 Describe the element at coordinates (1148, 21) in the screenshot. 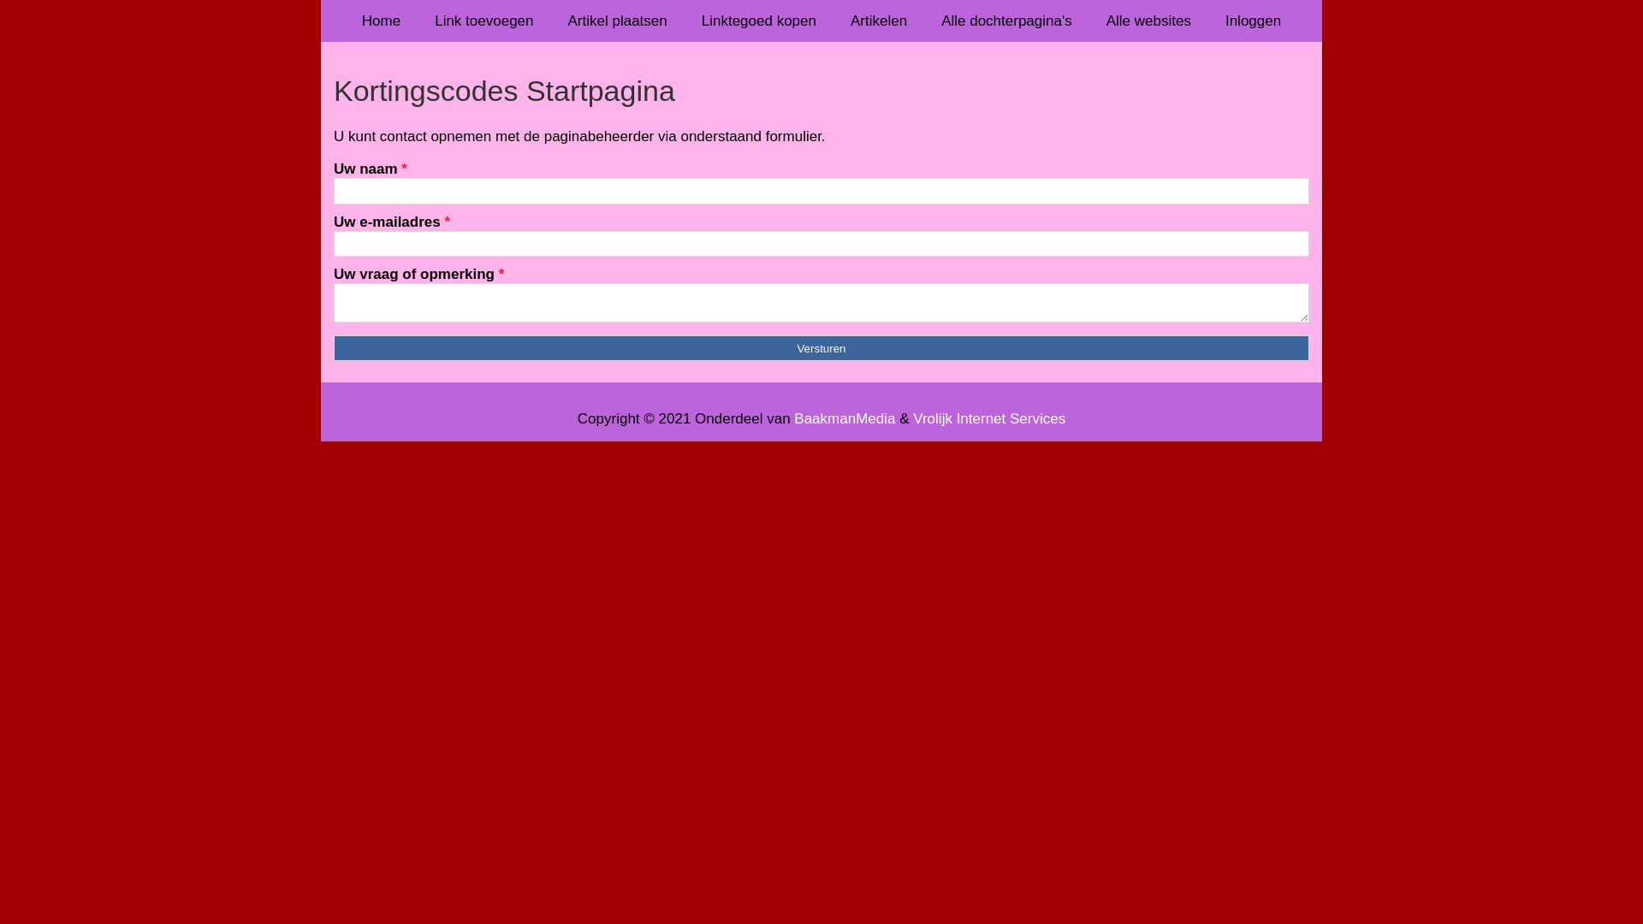

I see `Alle websites` at that location.